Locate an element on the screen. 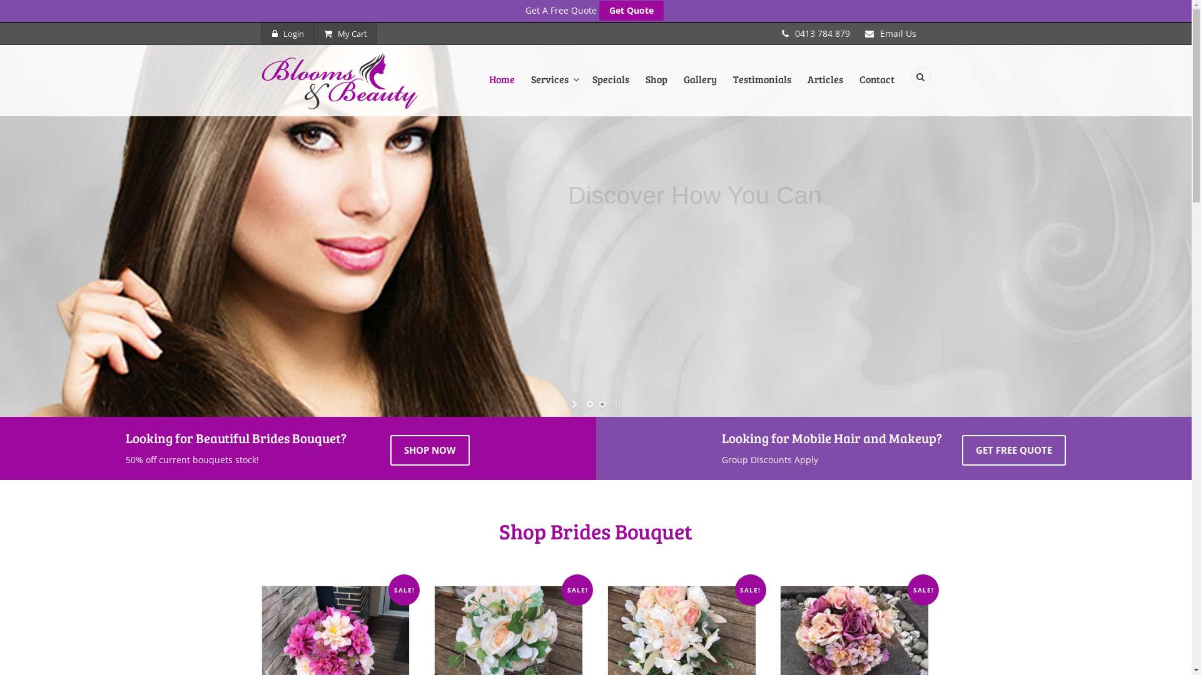  Services is located at coordinates (554, 89).